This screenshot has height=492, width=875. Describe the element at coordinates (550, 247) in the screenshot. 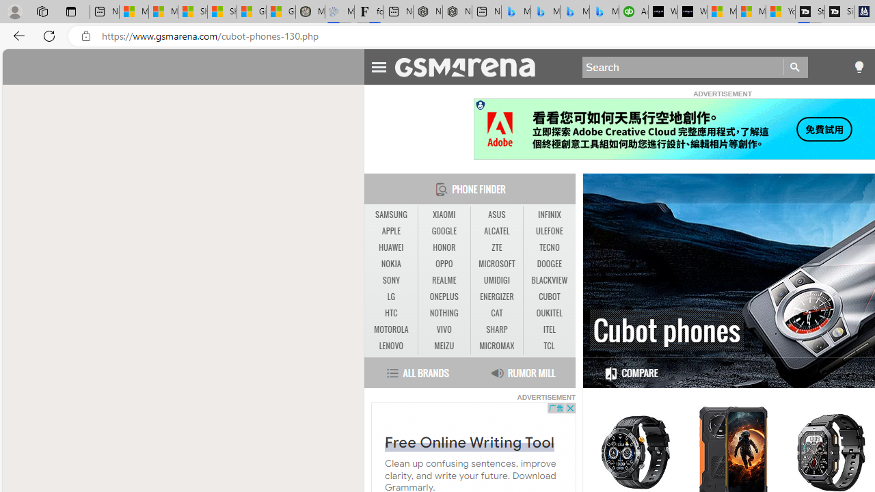

I see `TECNO` at that location.